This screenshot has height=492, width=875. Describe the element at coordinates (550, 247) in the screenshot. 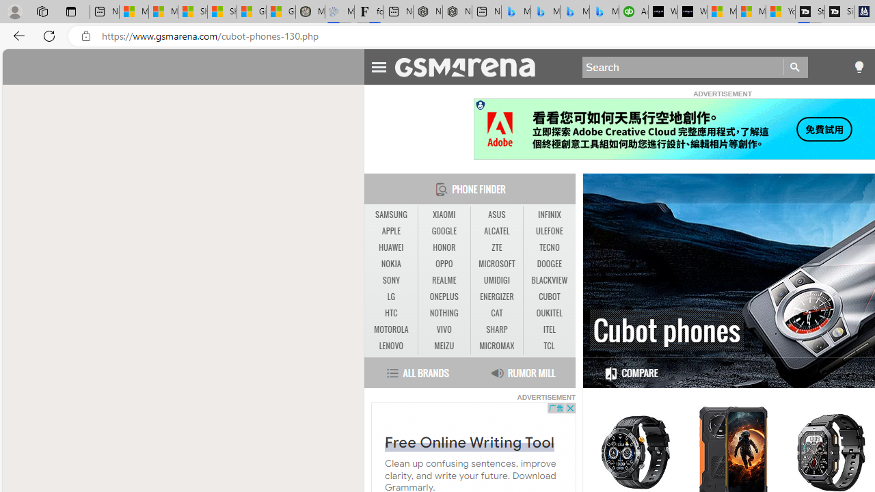

I see `TECNO` at that location.